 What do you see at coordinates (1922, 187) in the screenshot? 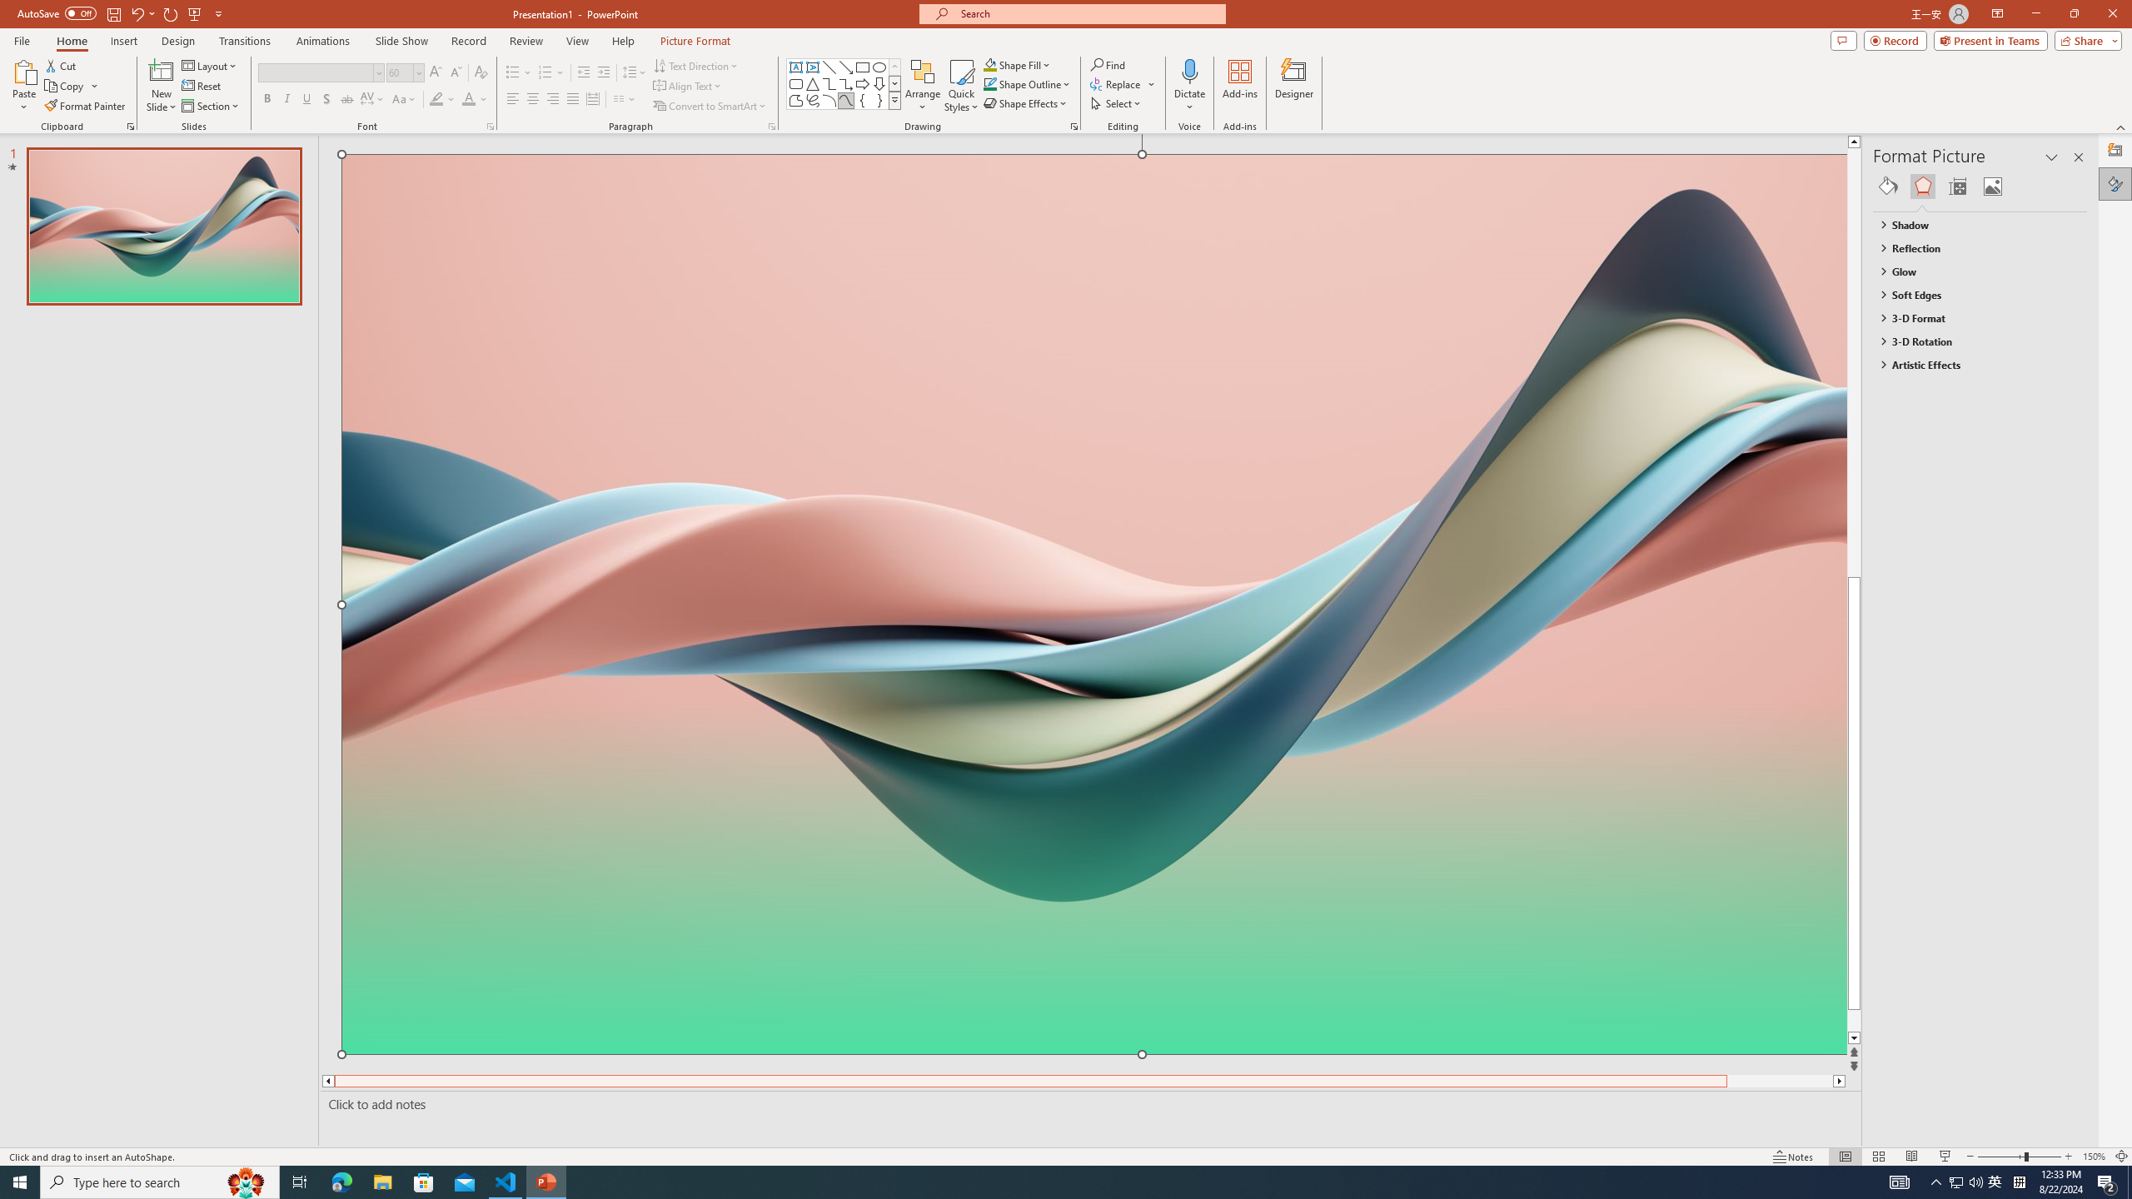
I see `Effects` at bounding box center [1922, 187].